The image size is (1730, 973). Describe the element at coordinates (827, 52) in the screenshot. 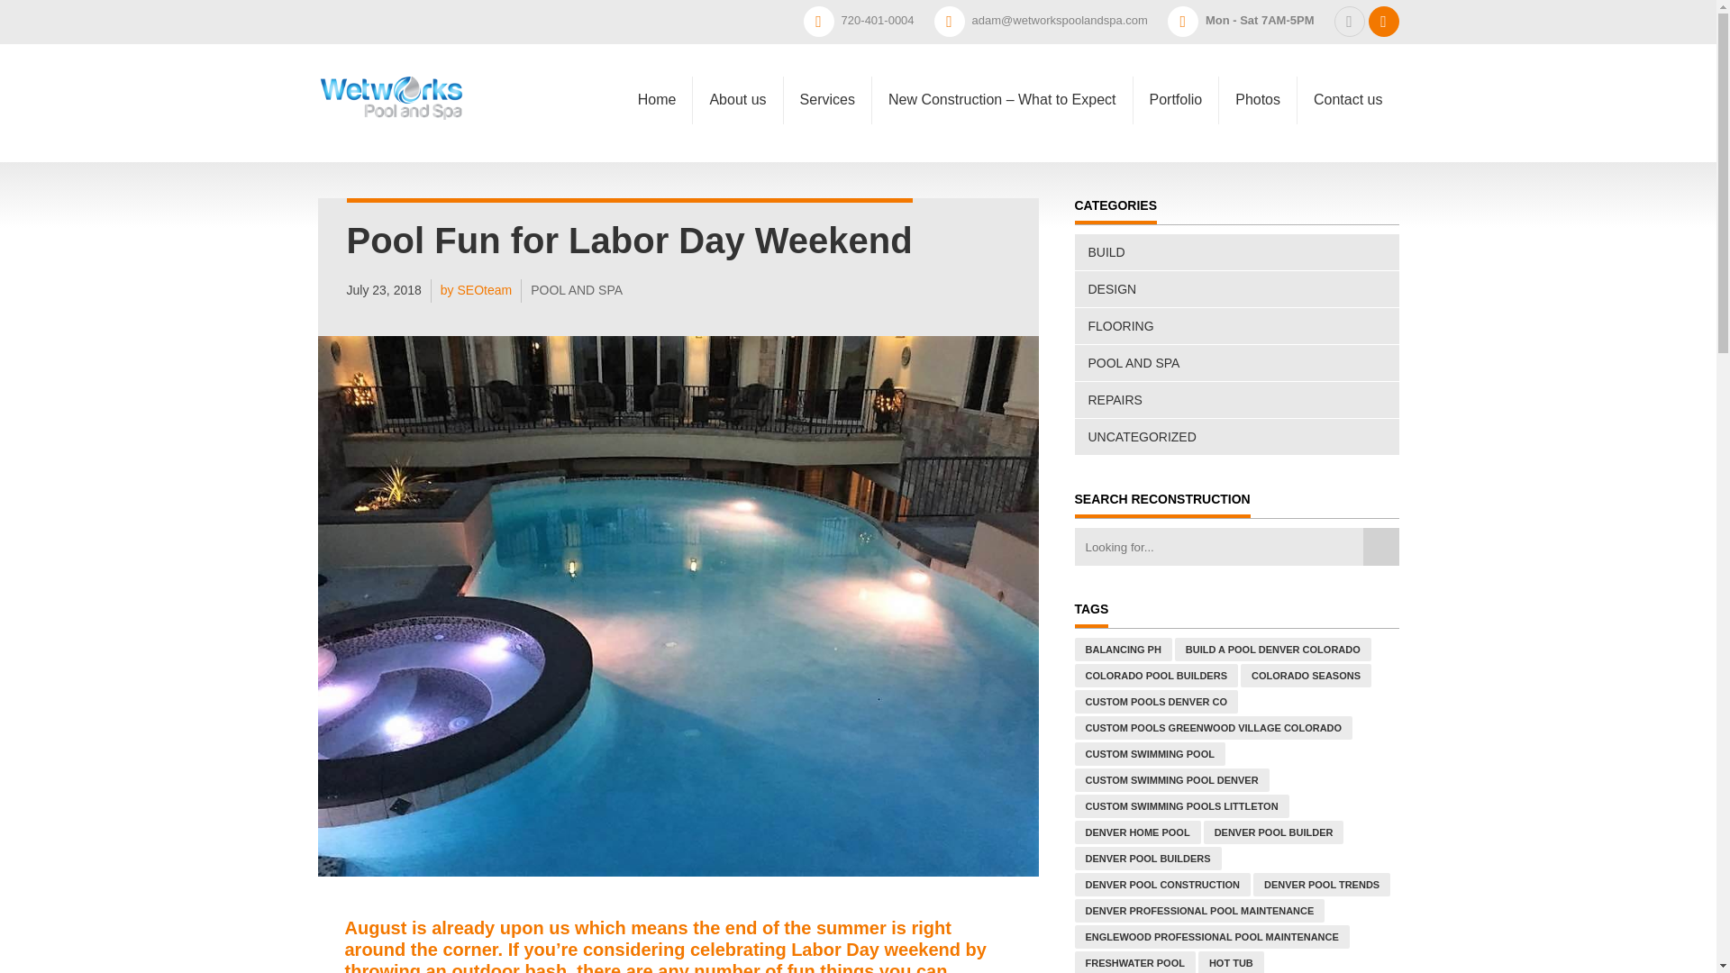

I see `Services` at that location.